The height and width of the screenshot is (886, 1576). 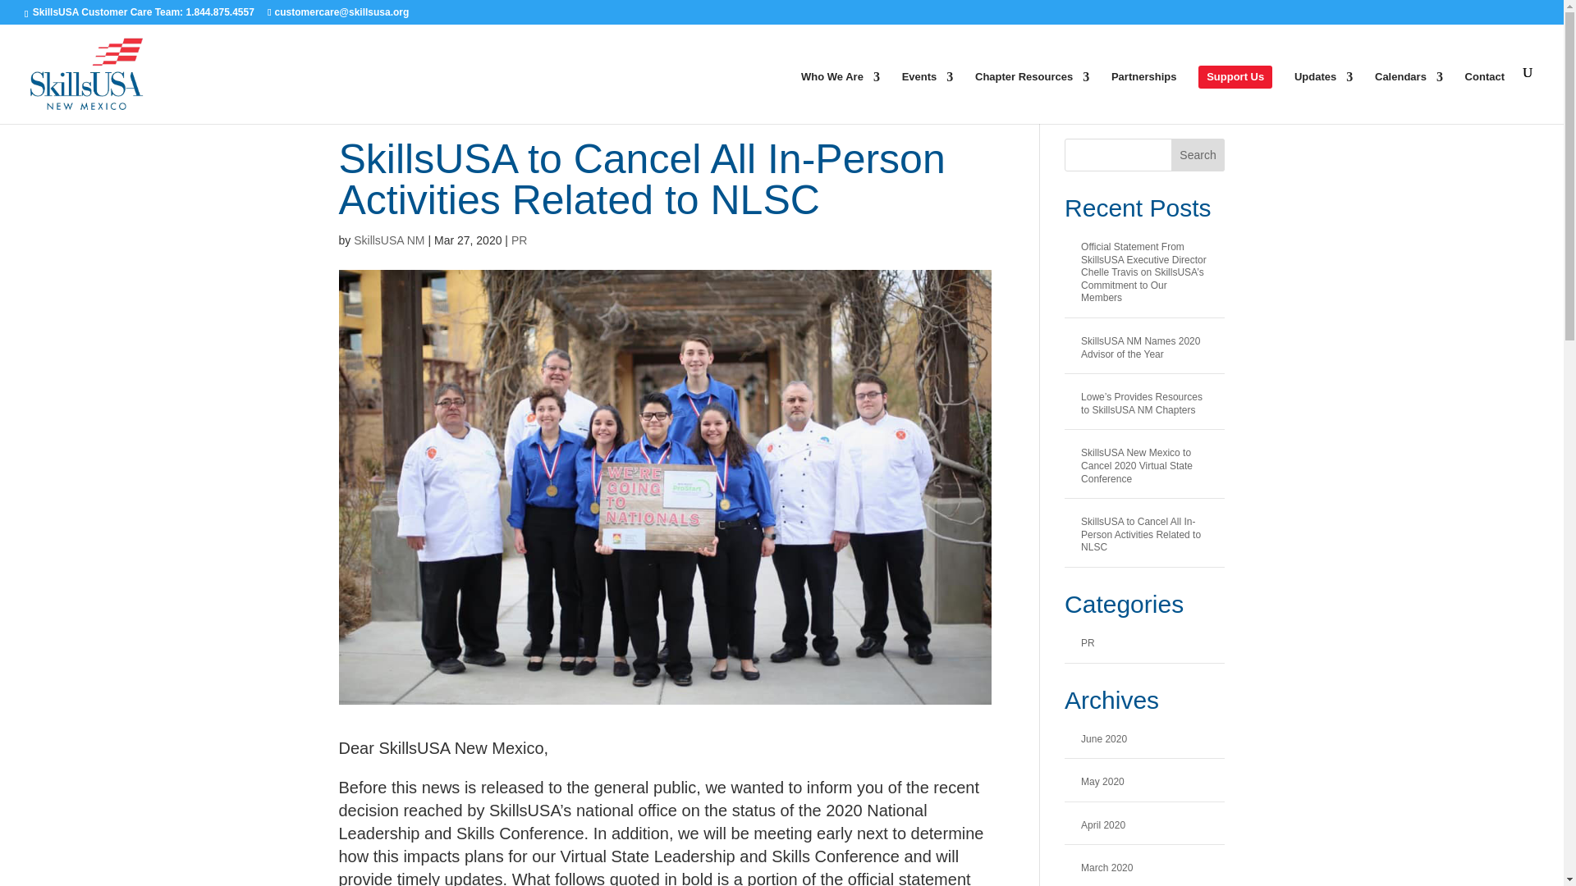 I want to click on PR, so click(x=519, y=240).